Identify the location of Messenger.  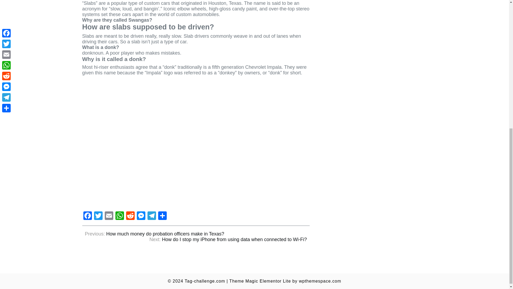
(141, 216).